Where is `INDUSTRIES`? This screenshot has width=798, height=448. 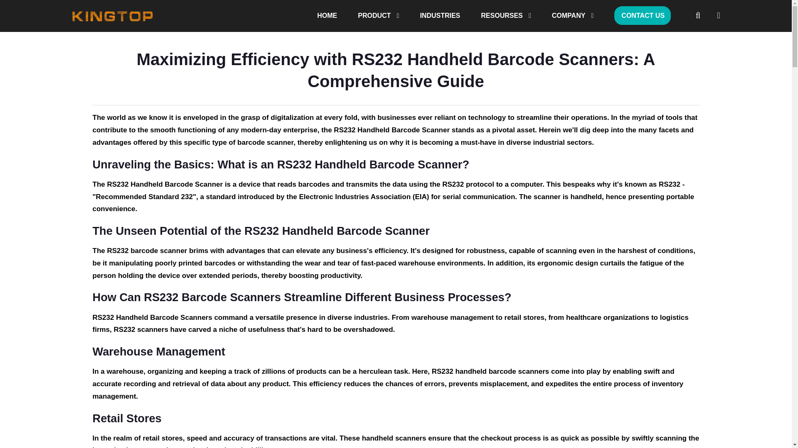 INDUSTRIES is located at coordinates (440, 16).